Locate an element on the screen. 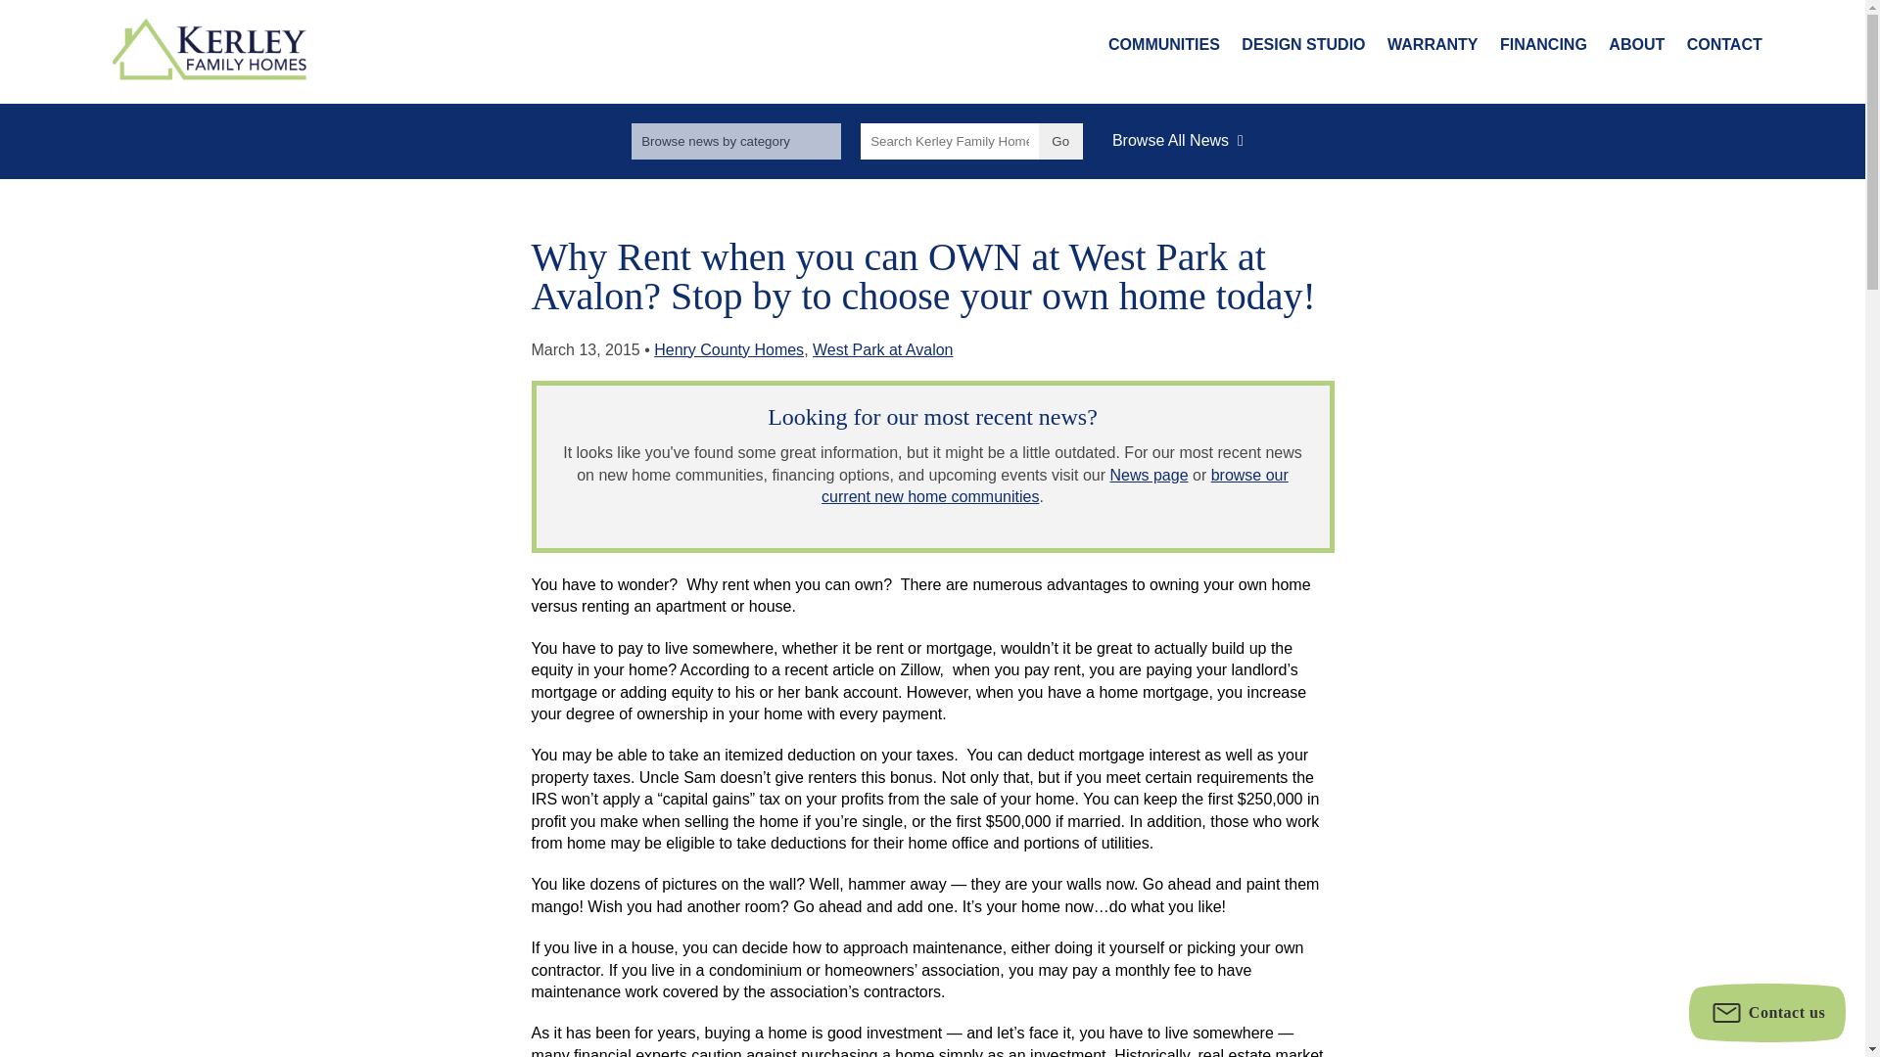 This screenshot has width=1880, height=1057. West Park at Avalon is located at coordinates (882, 349).